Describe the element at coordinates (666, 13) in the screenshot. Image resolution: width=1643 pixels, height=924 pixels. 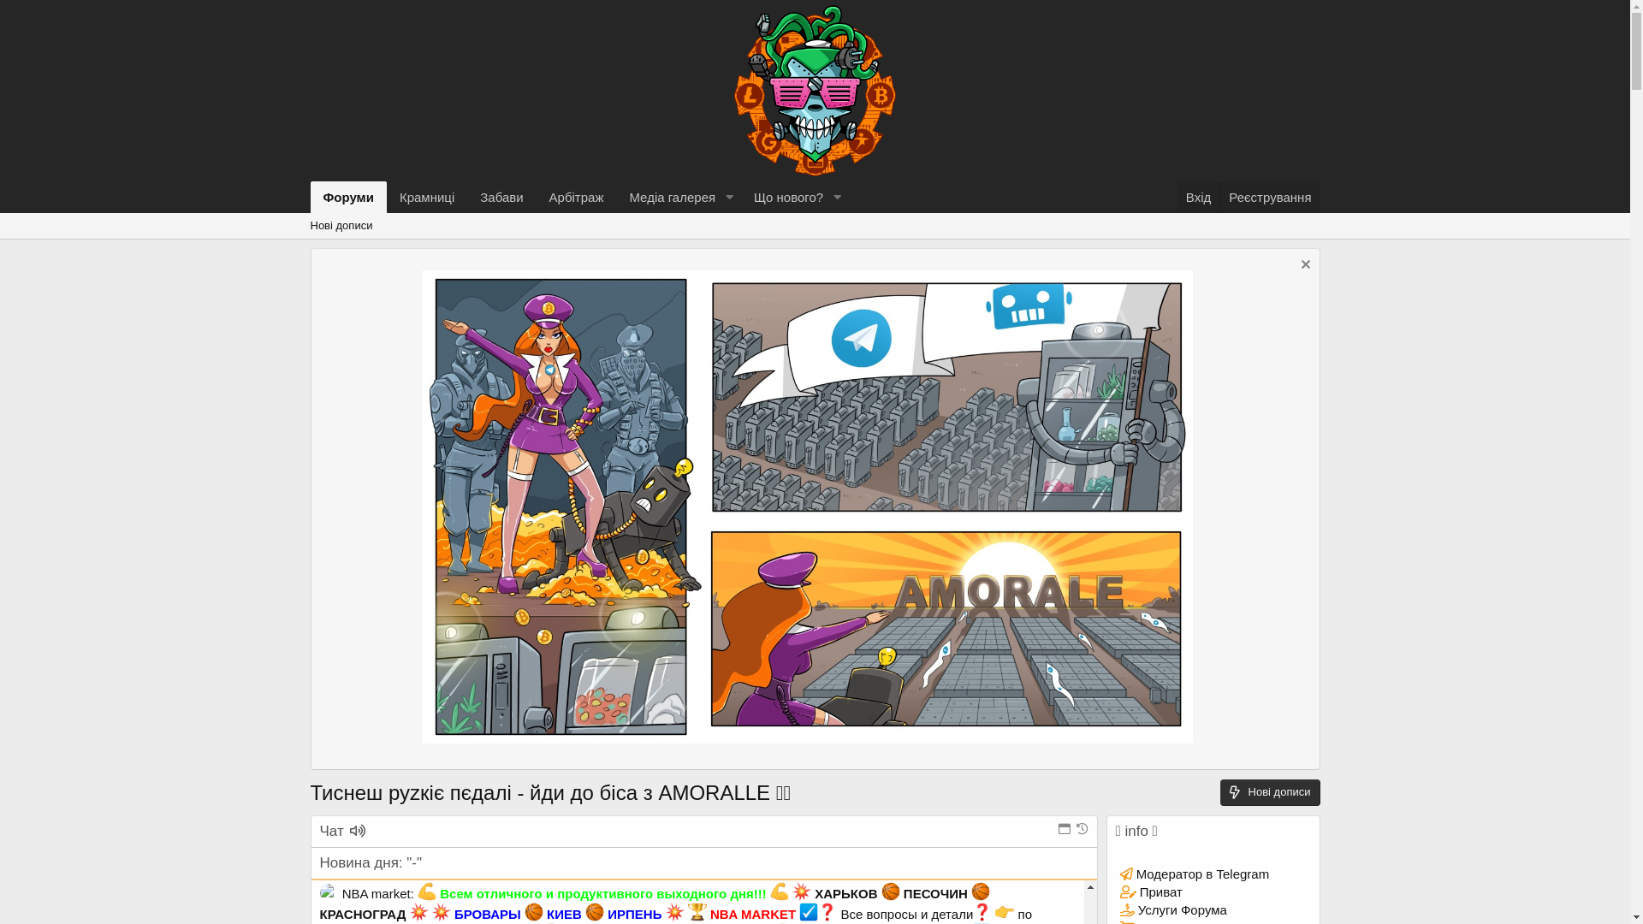
I see `Smiling face with horns    :smiling_imp:` at that location.